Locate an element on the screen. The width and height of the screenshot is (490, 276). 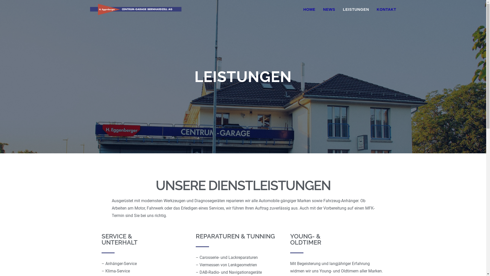
NEWS is located at coordinates (329, 9).